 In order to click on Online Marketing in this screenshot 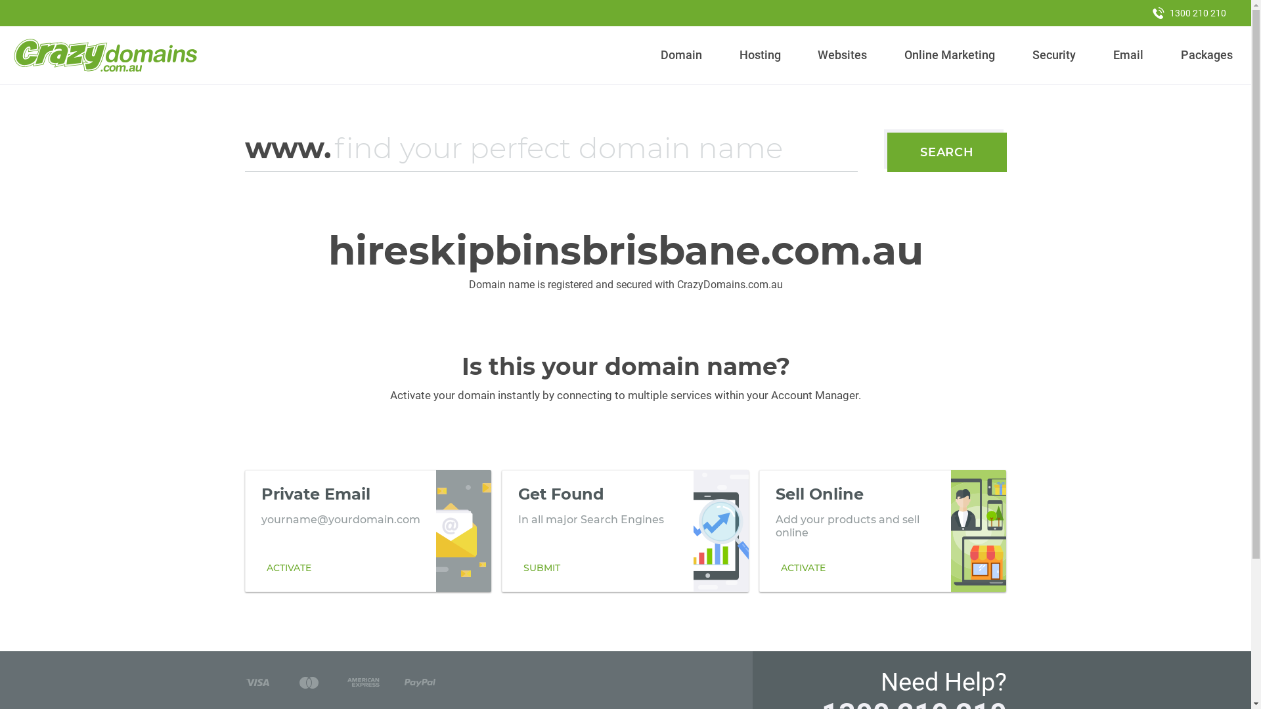, I will do `click(950, 55)`.